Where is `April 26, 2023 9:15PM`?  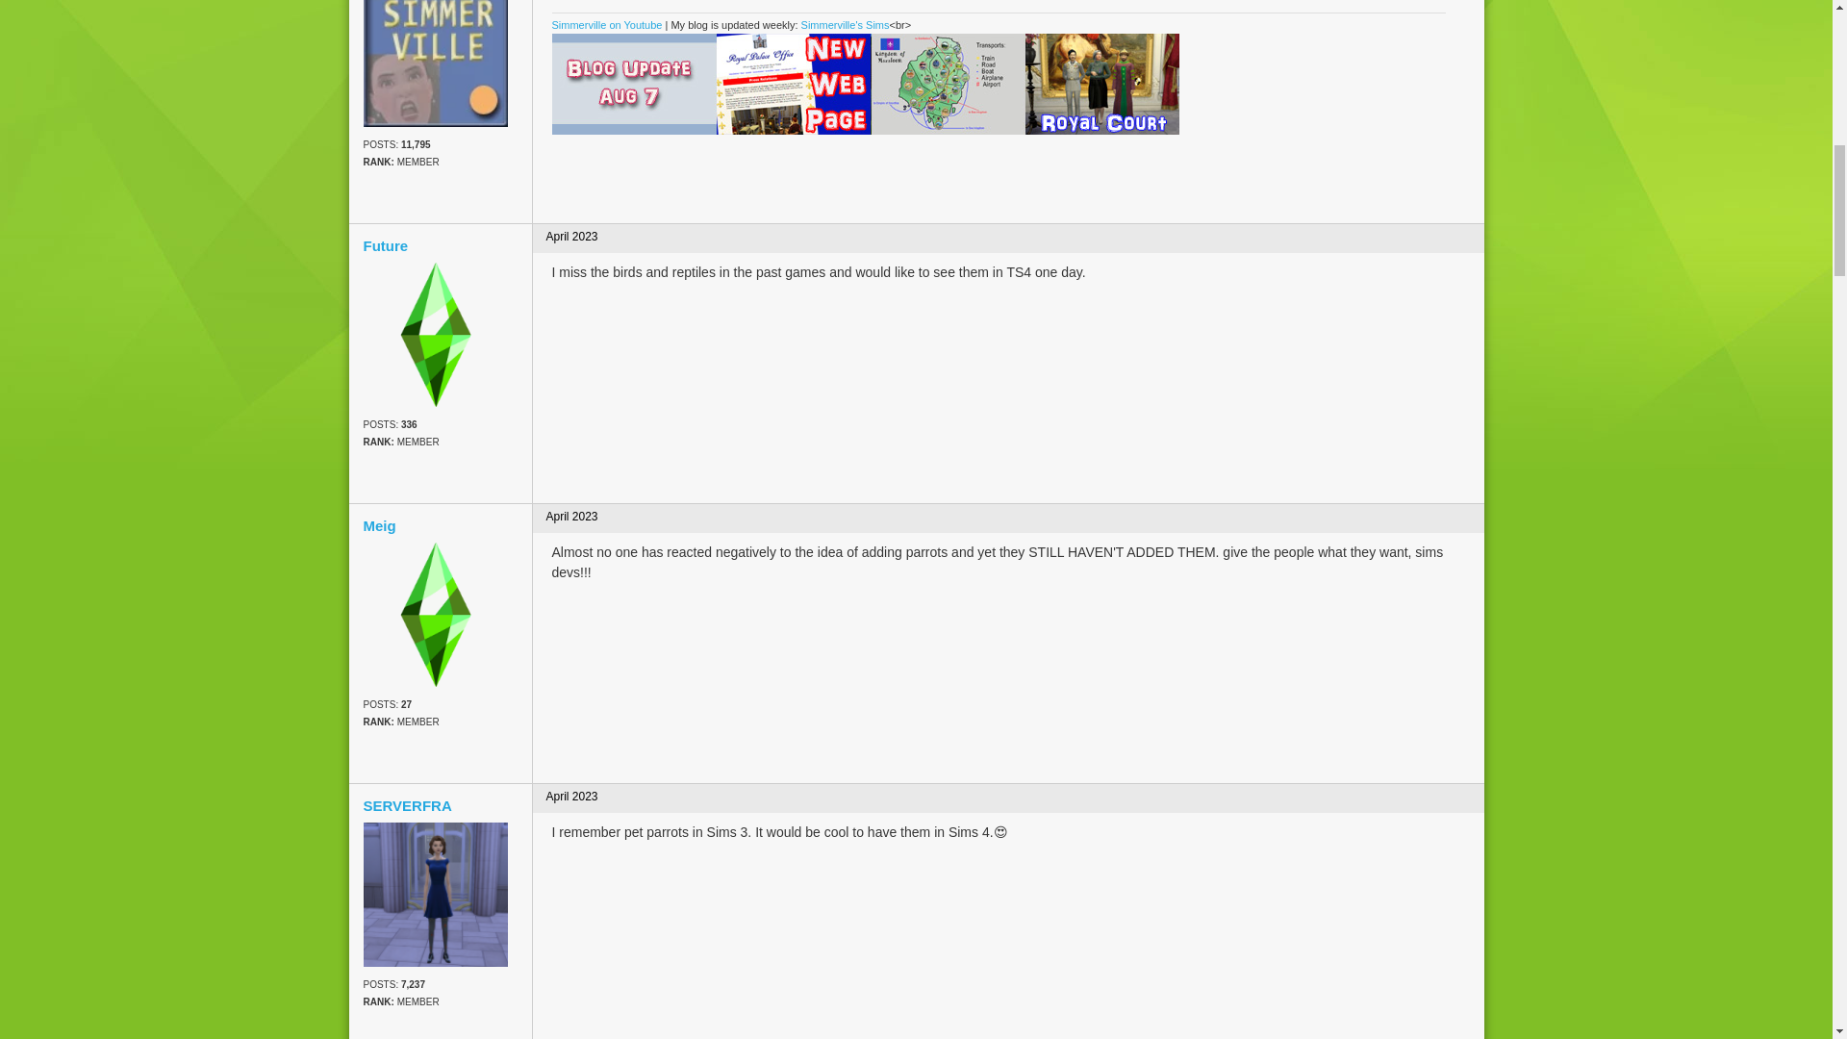
April 26, 2023 9:15PM is located at coordinates (572, 517).